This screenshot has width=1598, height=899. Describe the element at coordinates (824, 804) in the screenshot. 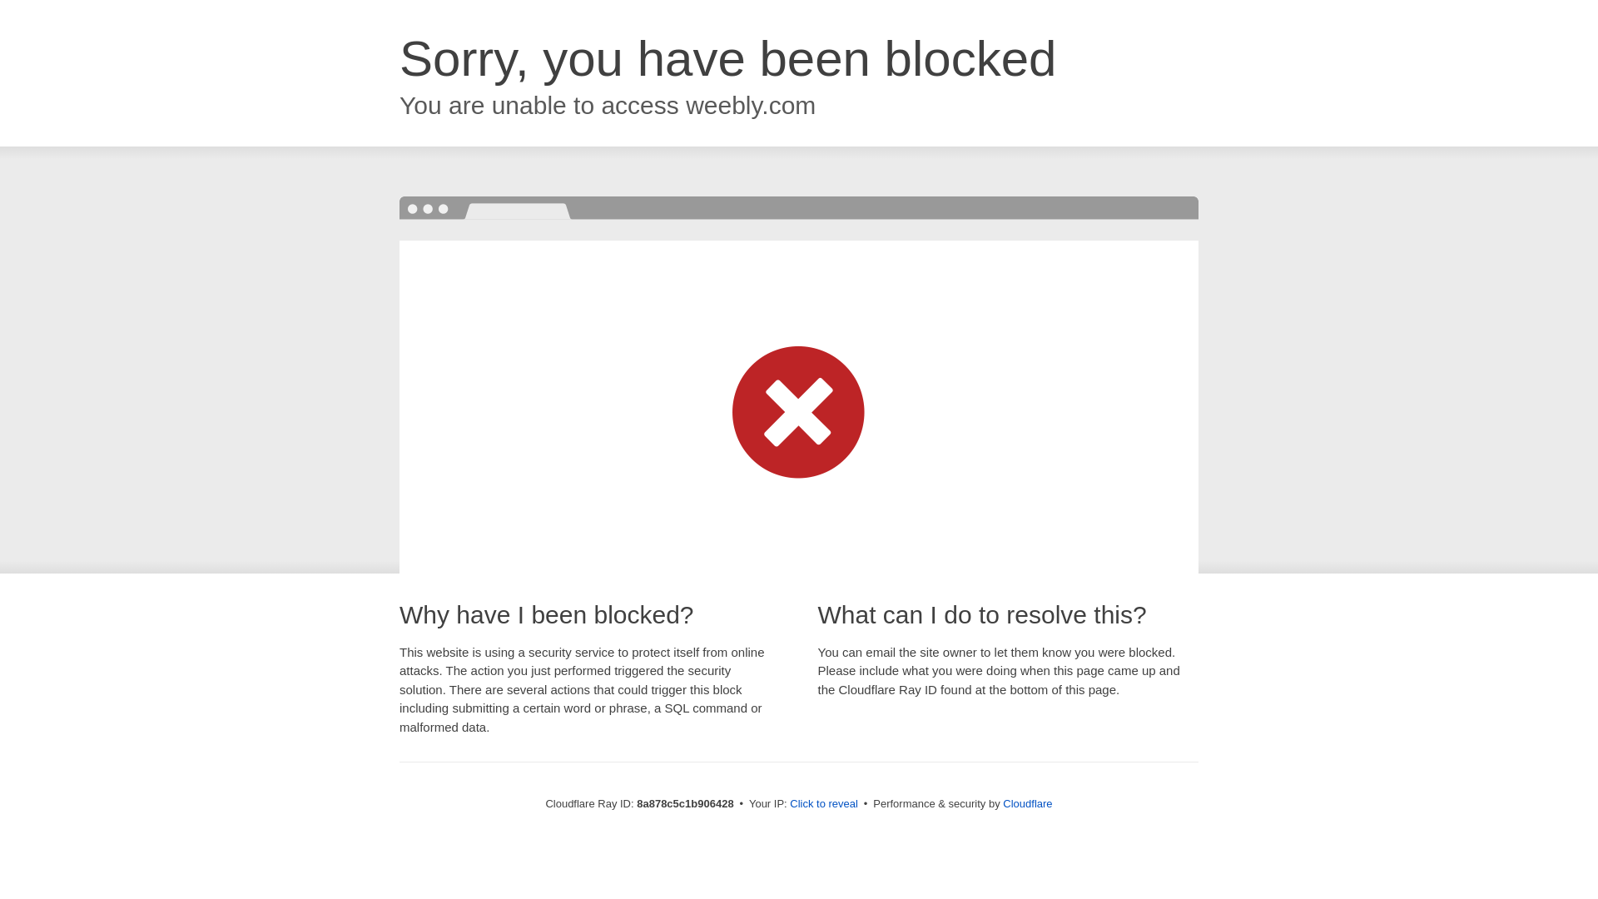

I see `Click to reveal` at that location.